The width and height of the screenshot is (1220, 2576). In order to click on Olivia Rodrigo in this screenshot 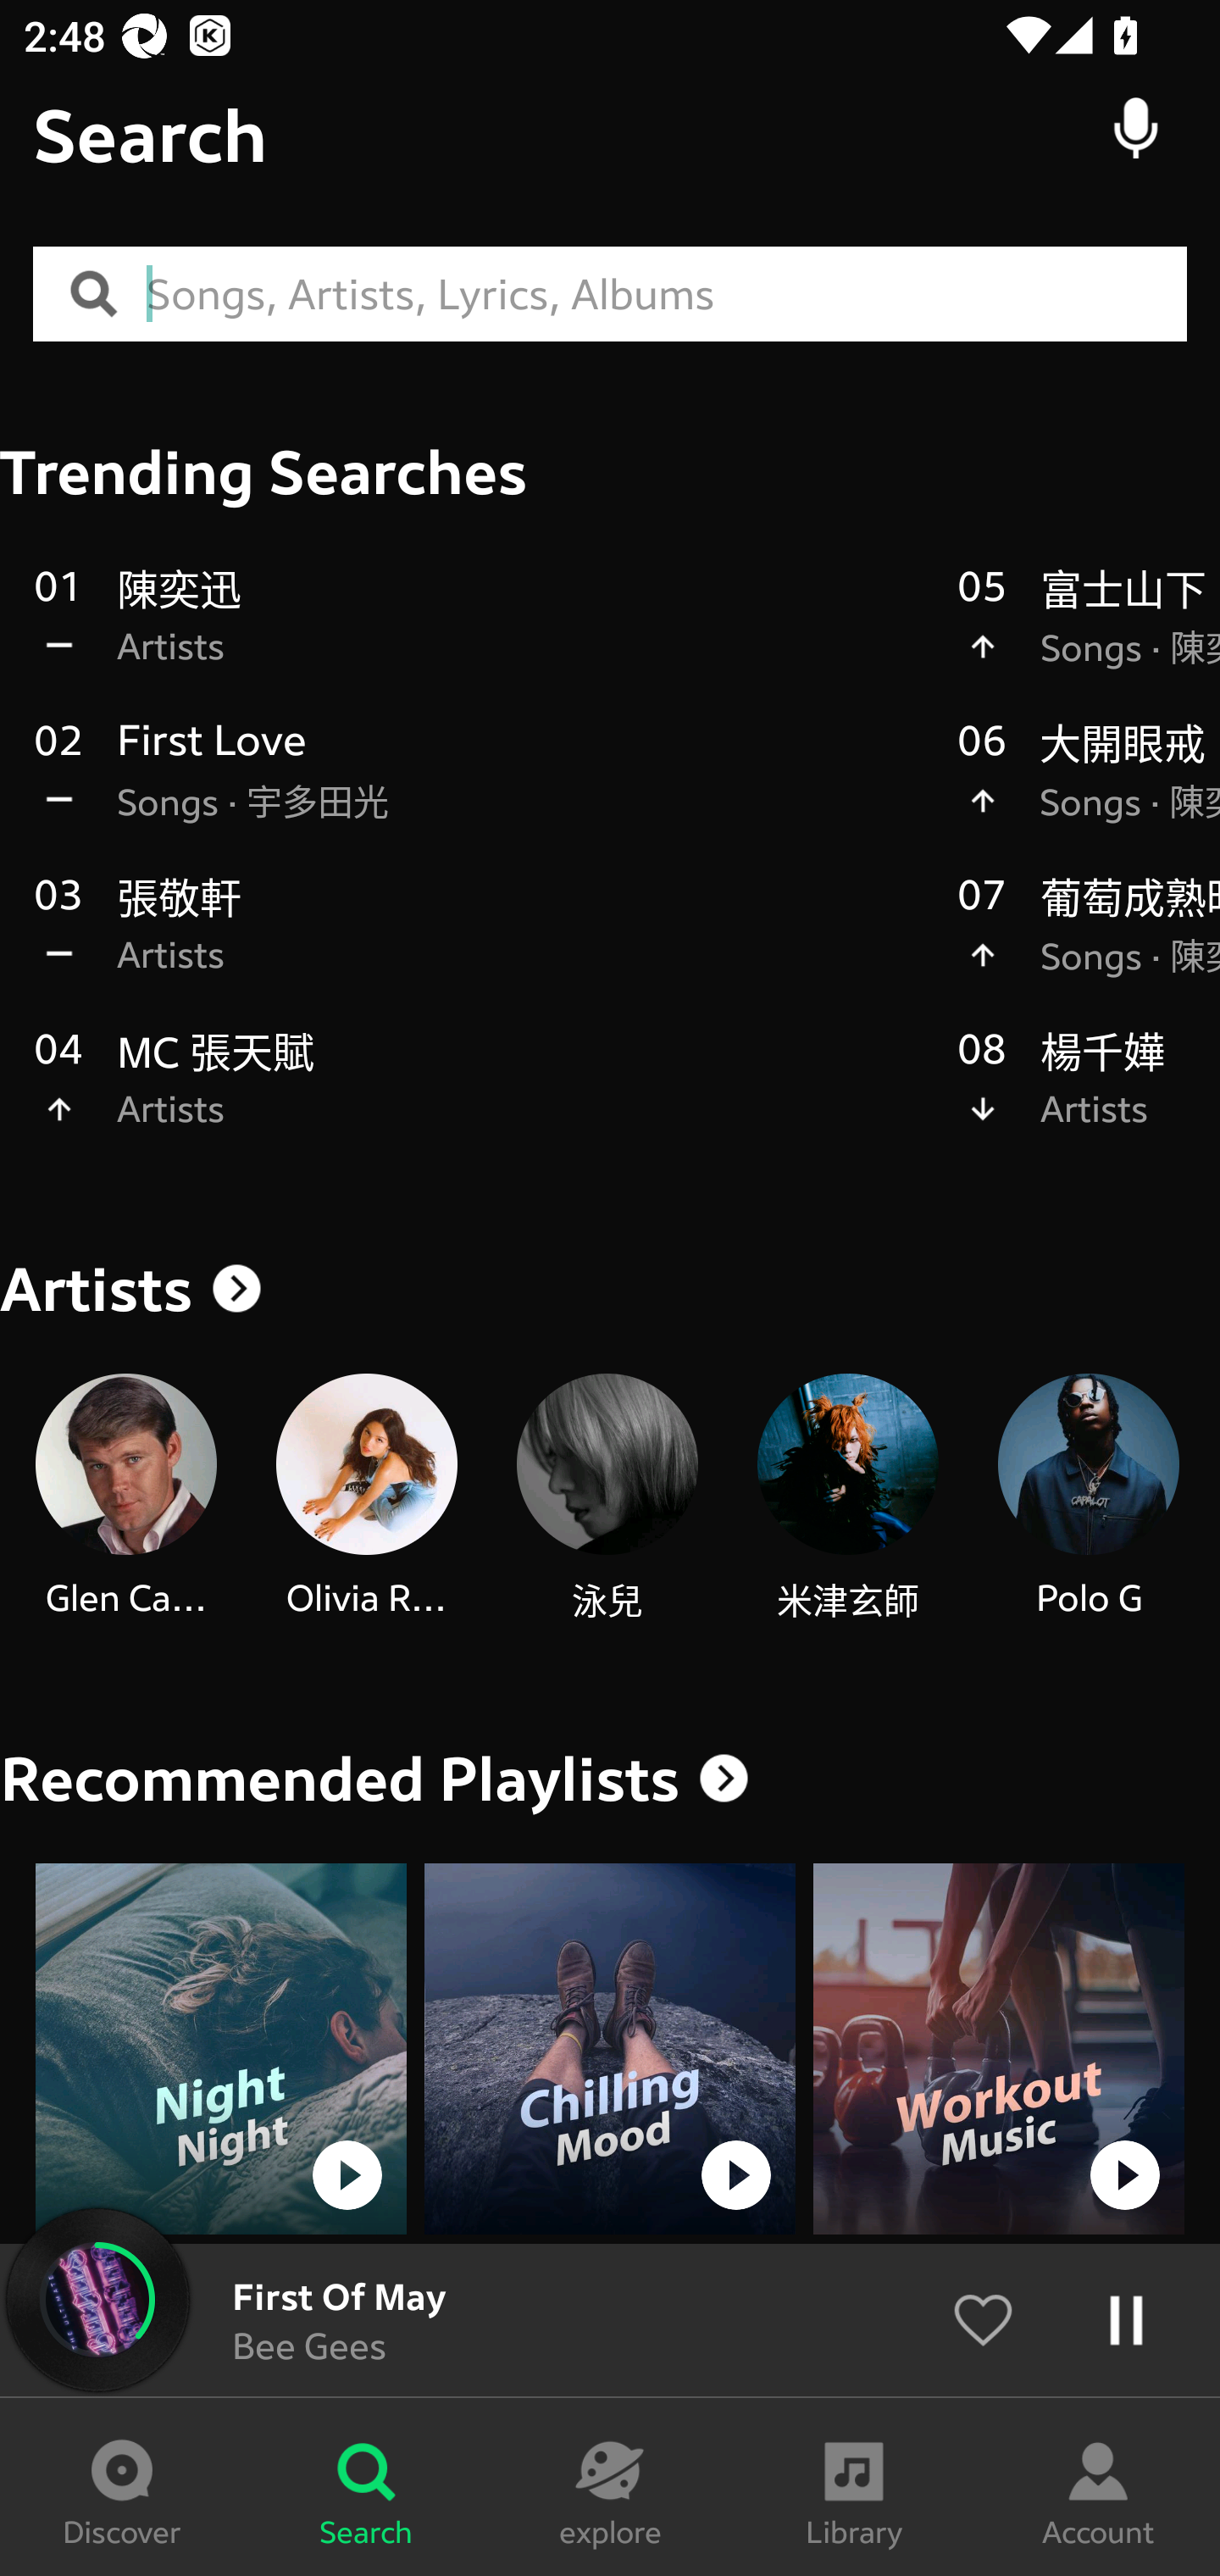, I will do `click(366, 1498)`.